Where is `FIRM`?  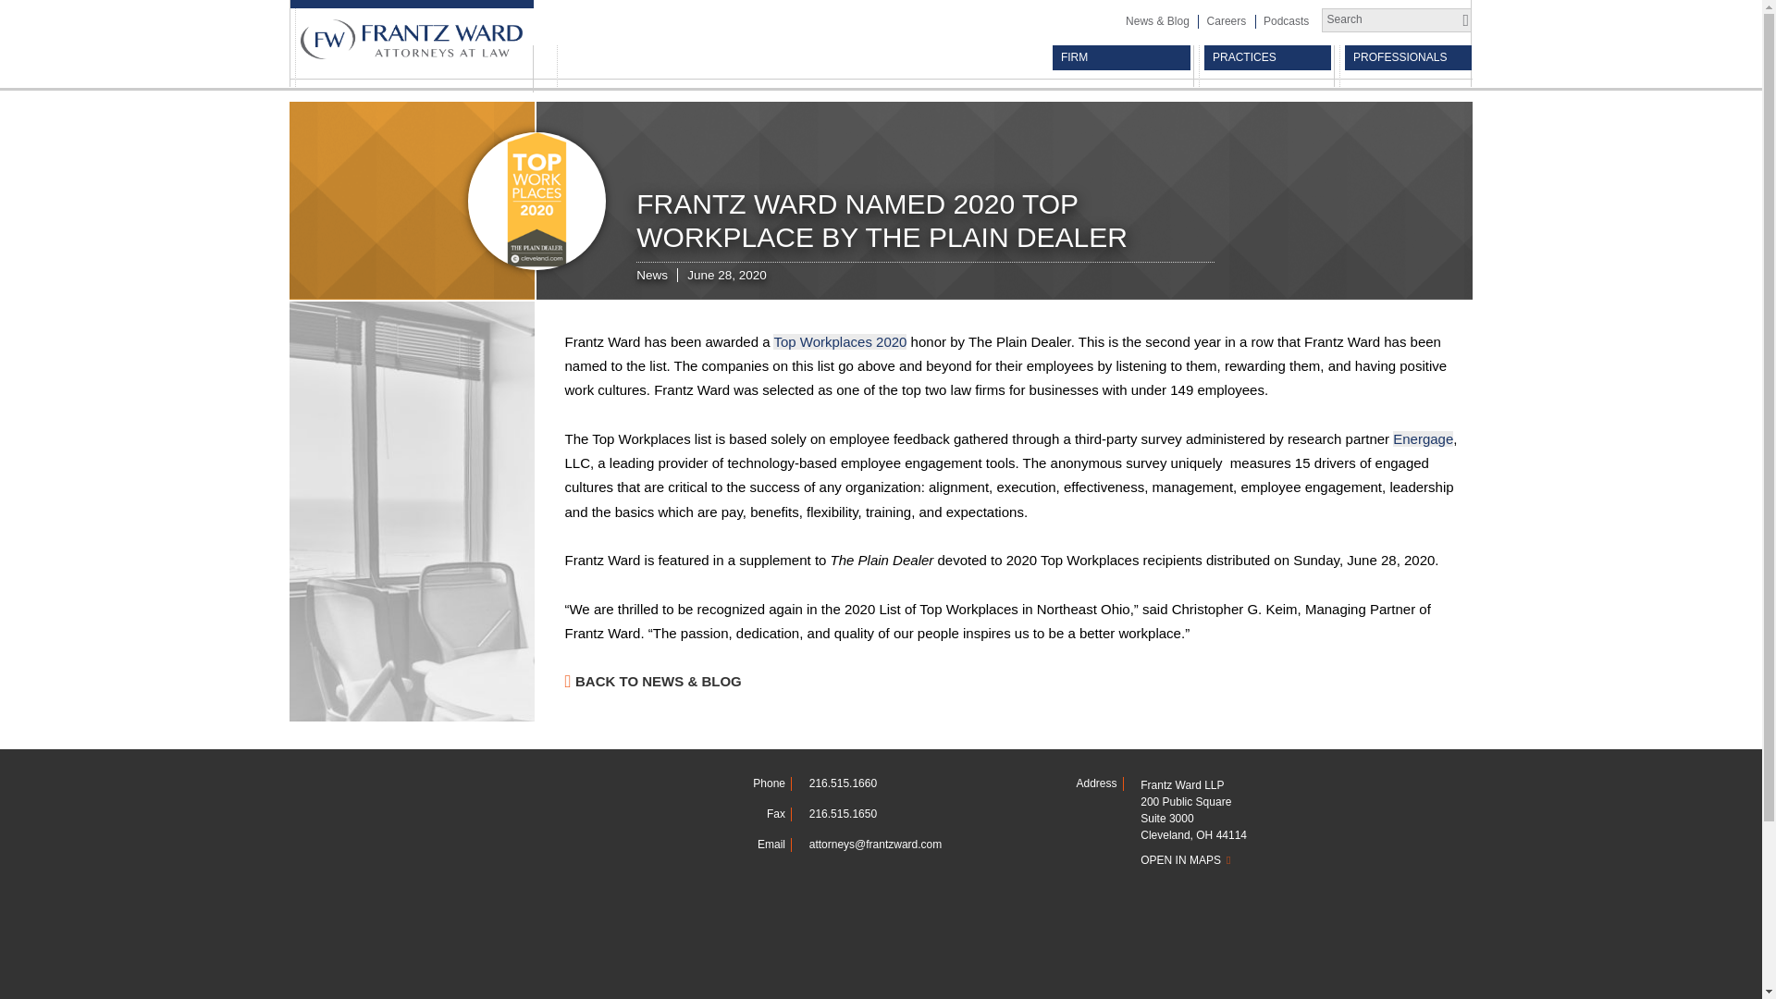
FIRM is located at coordinates (1121, 57).